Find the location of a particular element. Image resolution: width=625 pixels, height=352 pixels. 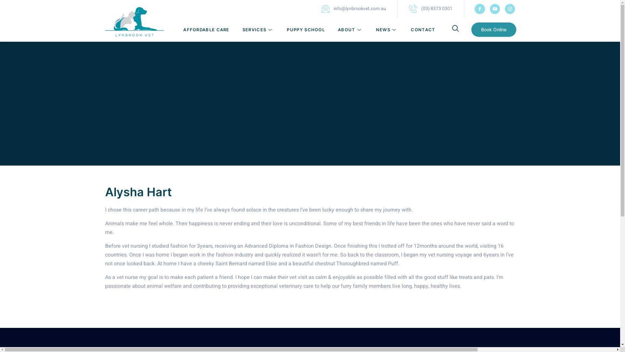

PUPPY SCHOOL is located at coordinates (306, 30).